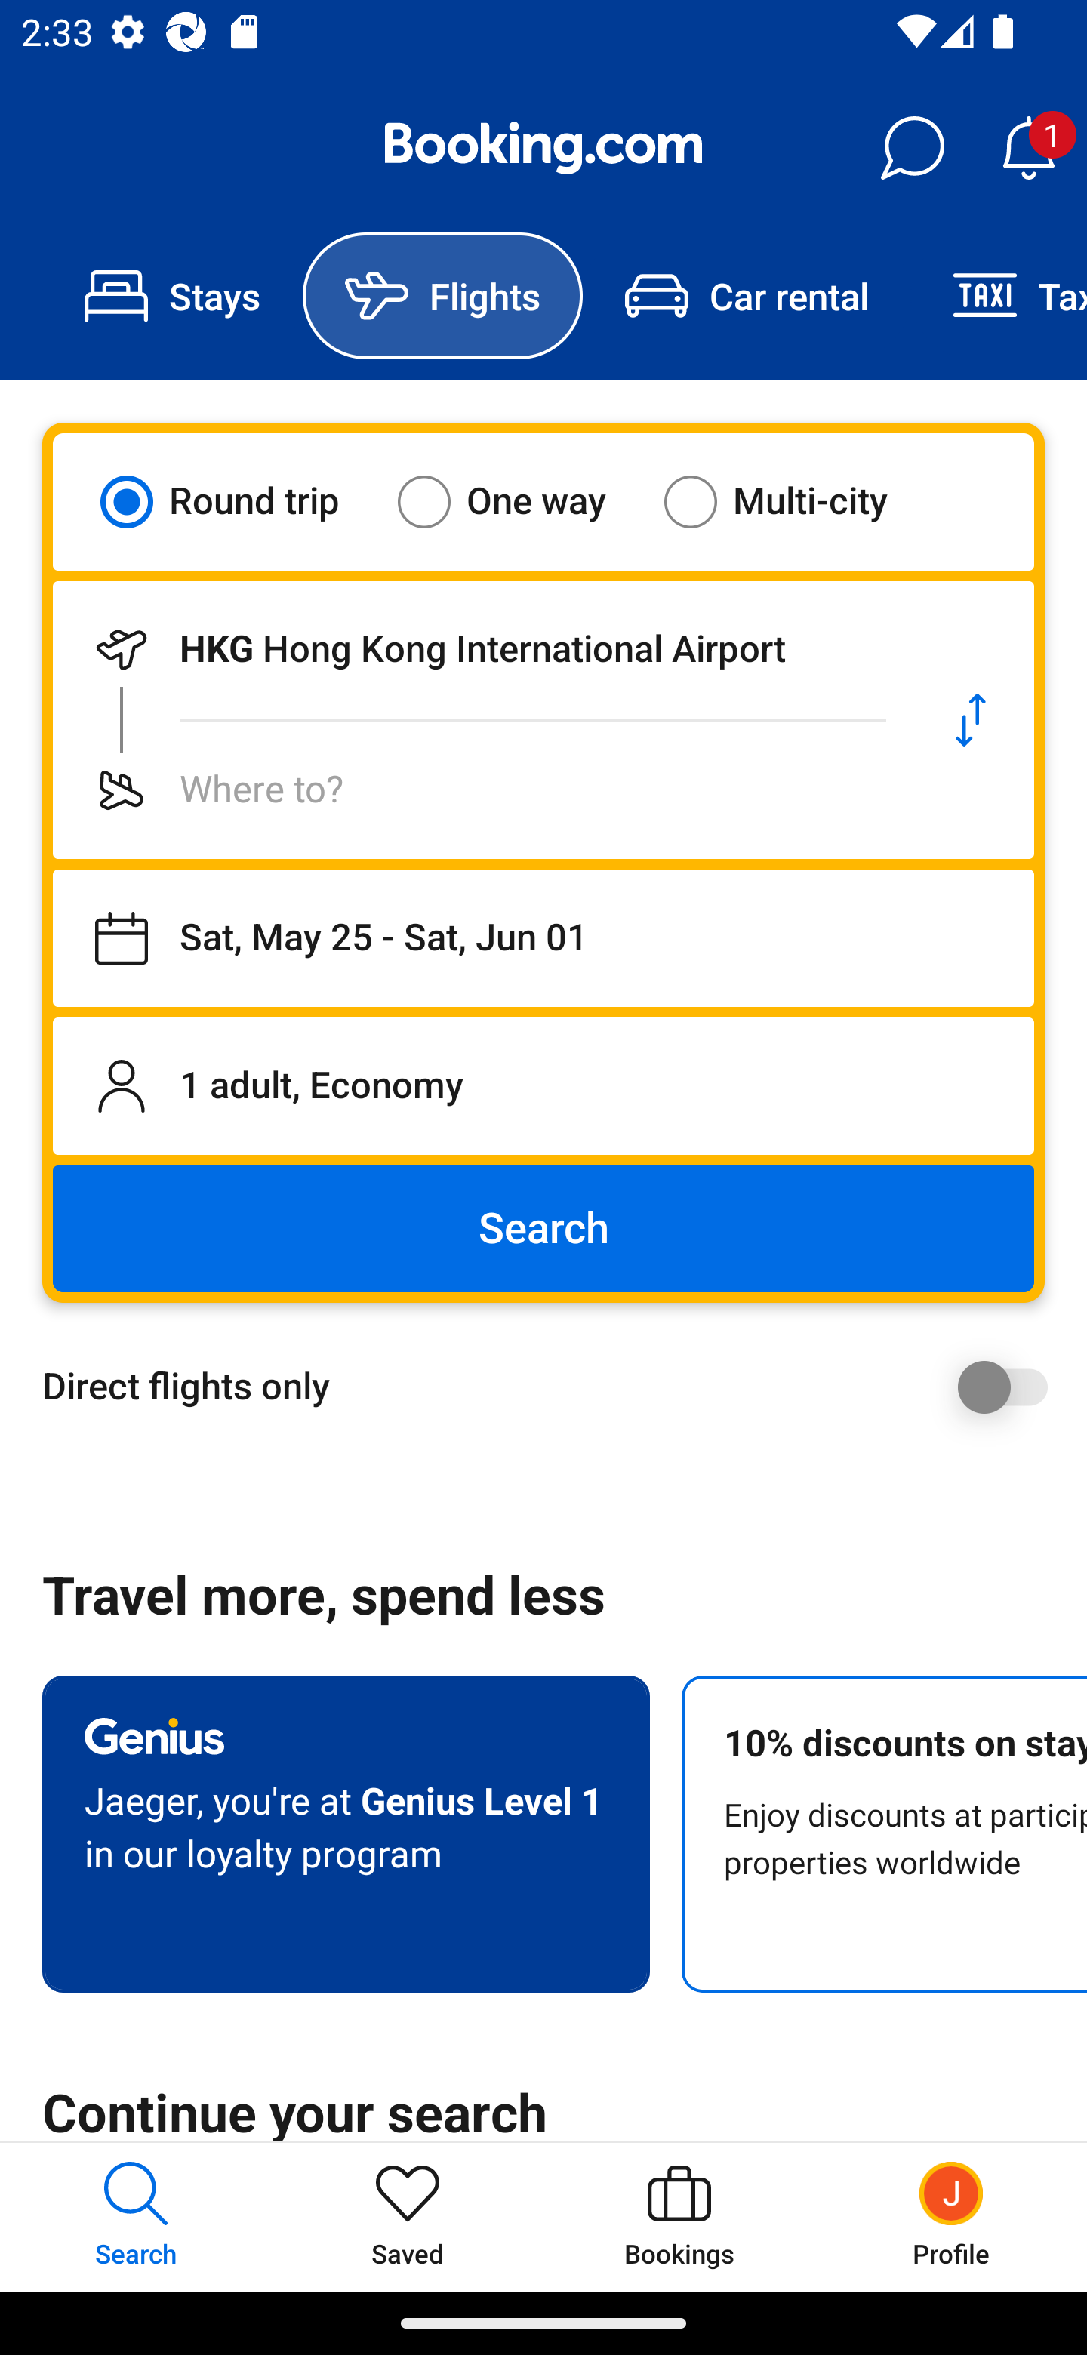 The width and height of the screenshot is (1087, 2355). I want to click on Departing on Sat, May 25, returning on Sat, Jun 01, so click(543, 938).